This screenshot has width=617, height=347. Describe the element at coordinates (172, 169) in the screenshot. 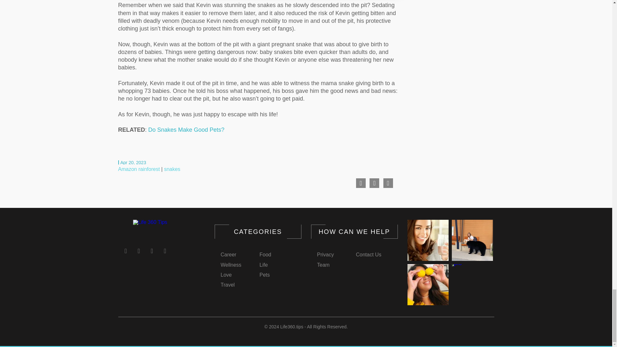

I see `snakes` at that location.